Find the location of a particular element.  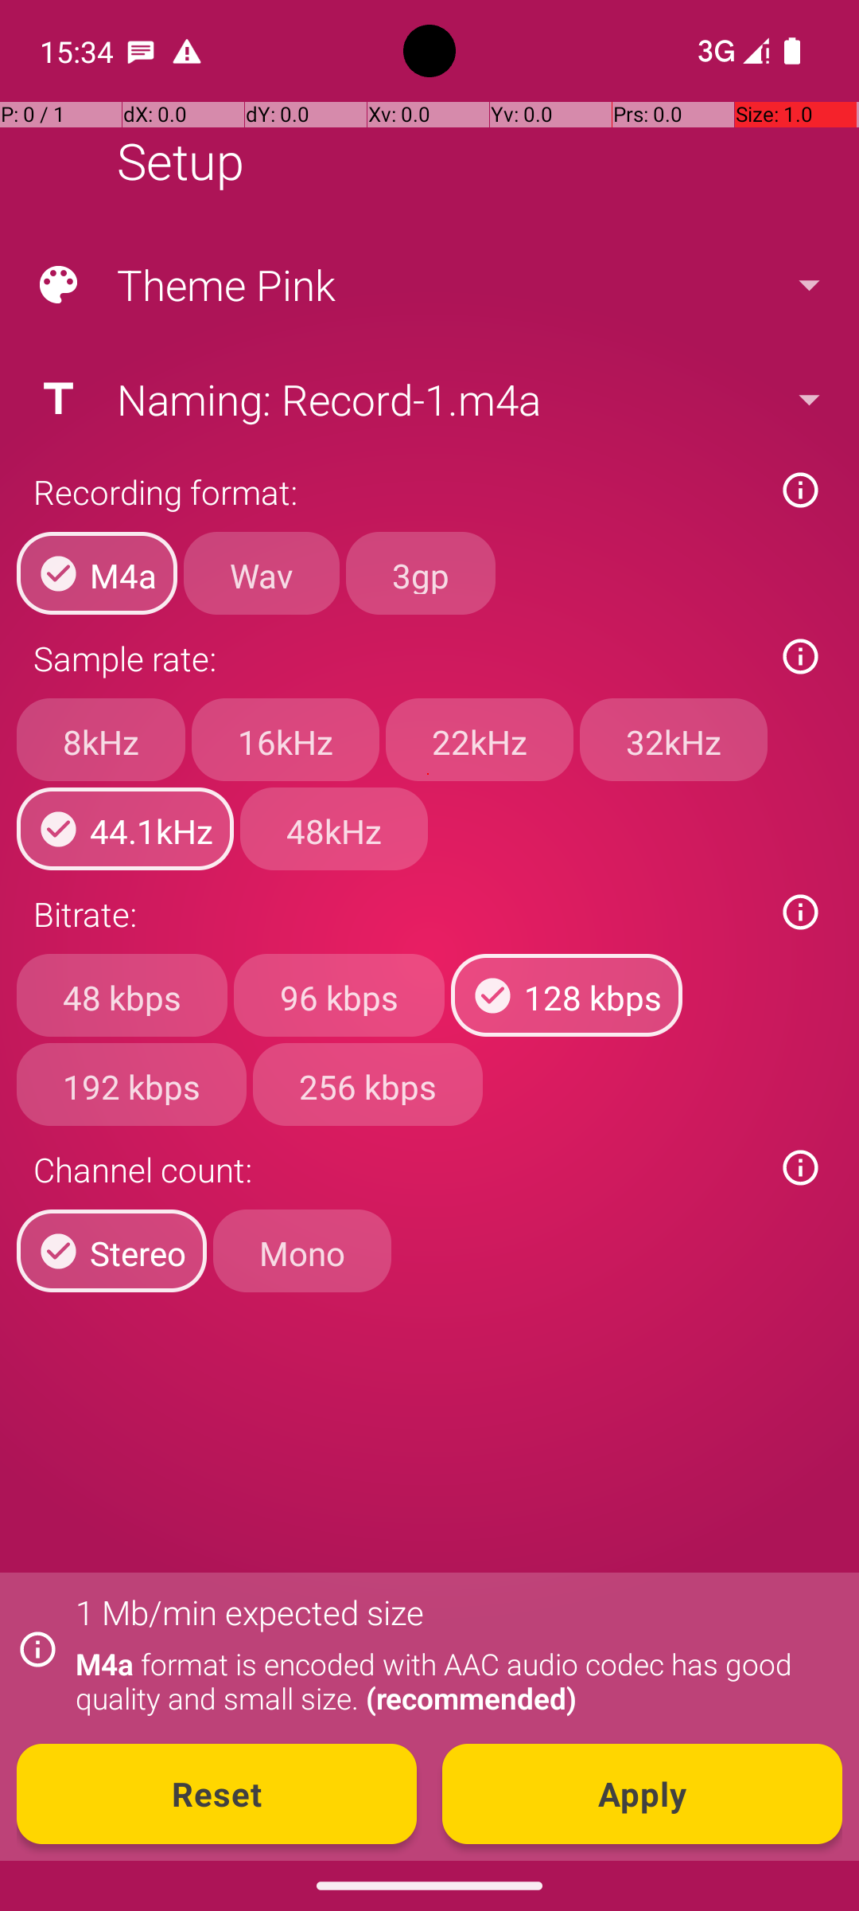

16kHz is located at coordinates (286, 740).